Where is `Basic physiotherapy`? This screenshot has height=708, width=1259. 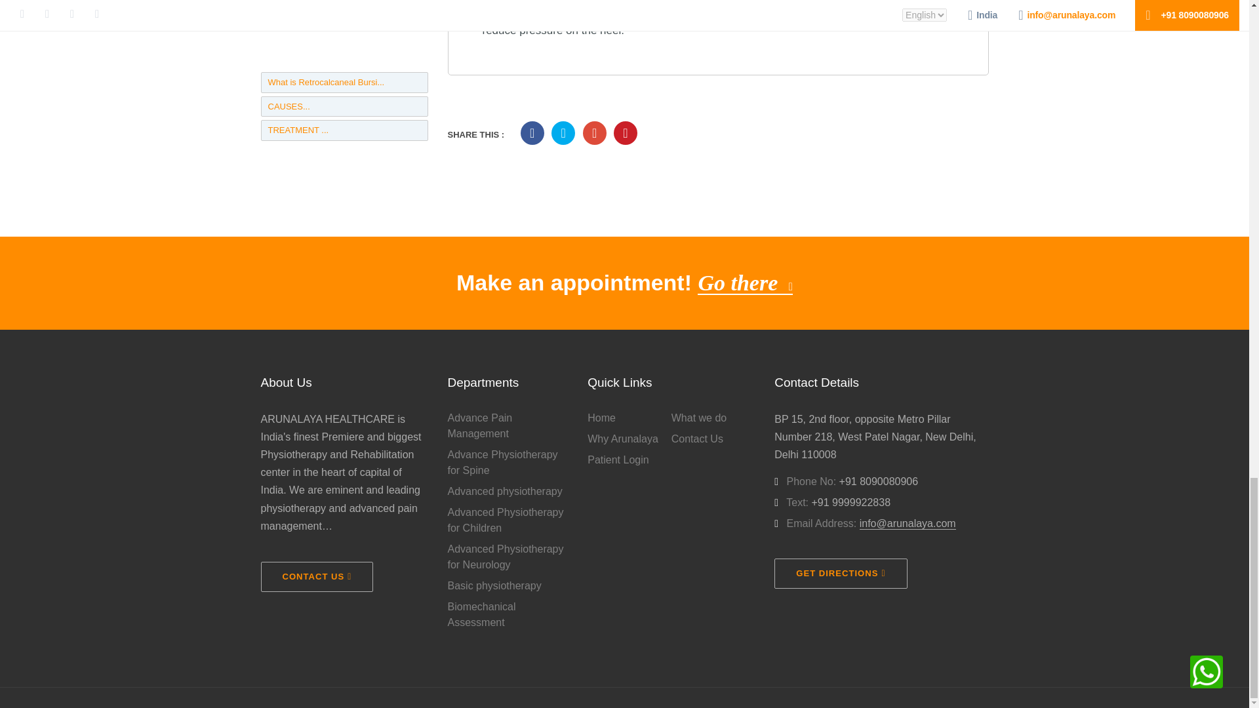
Basic physiotherapy is located at coordinates (507, 586).